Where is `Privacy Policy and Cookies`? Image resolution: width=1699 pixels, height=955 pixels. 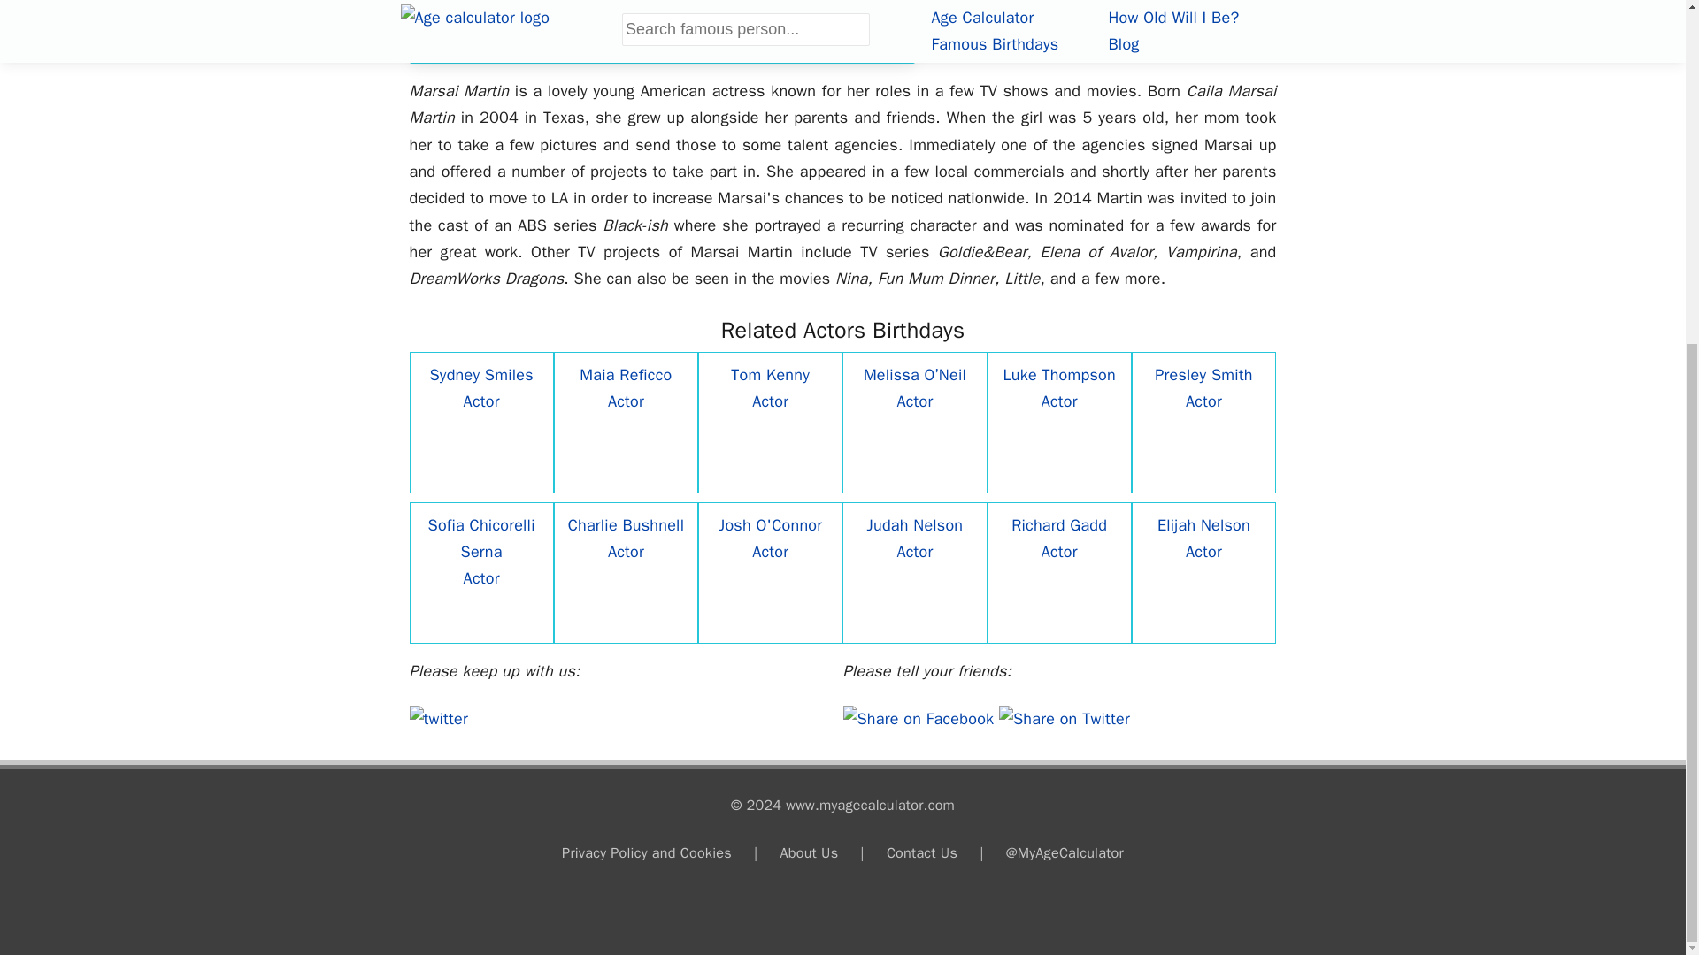 Privacy Policy and Cookies is located at coordinates (647, 852).